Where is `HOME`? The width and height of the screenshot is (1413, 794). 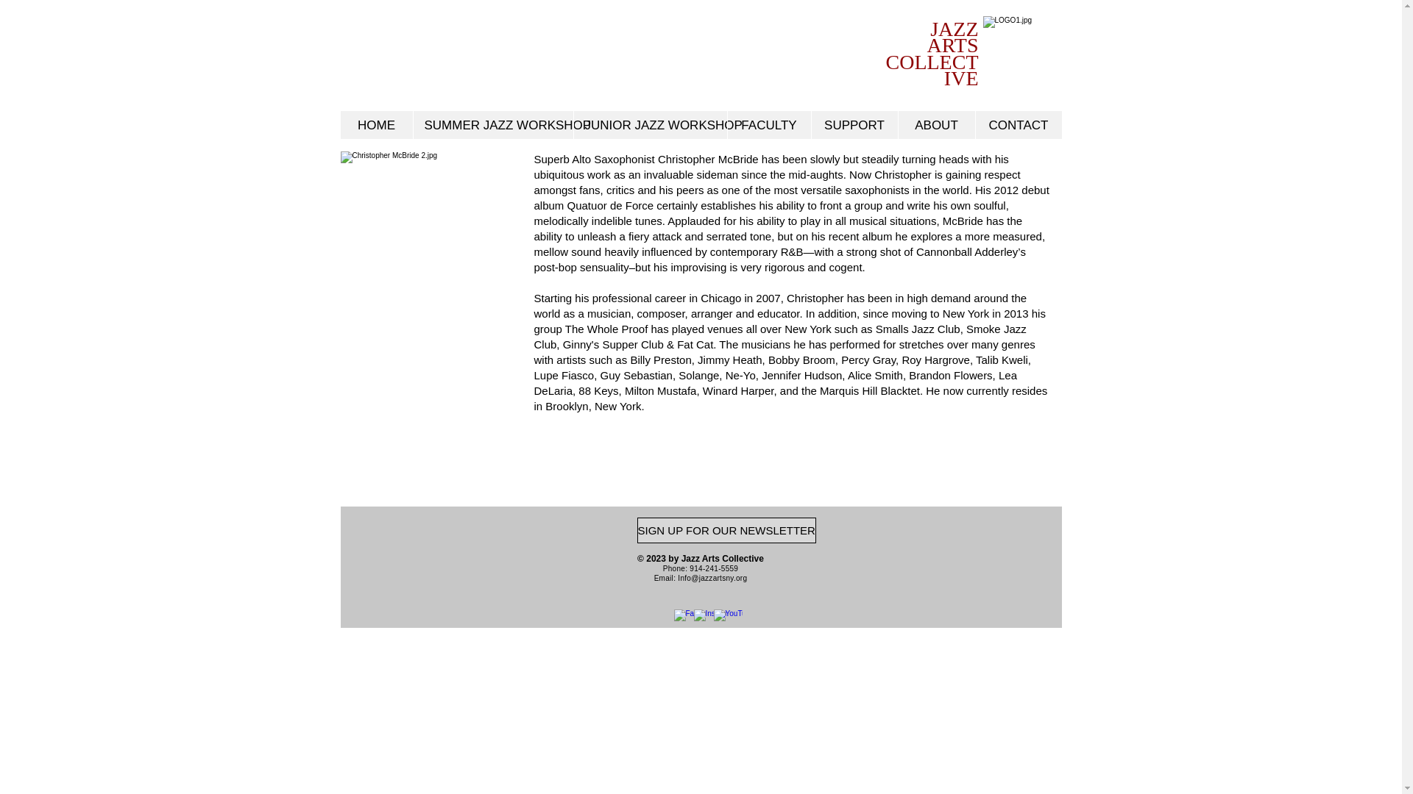 HOME is located at coordinates (376, 126).